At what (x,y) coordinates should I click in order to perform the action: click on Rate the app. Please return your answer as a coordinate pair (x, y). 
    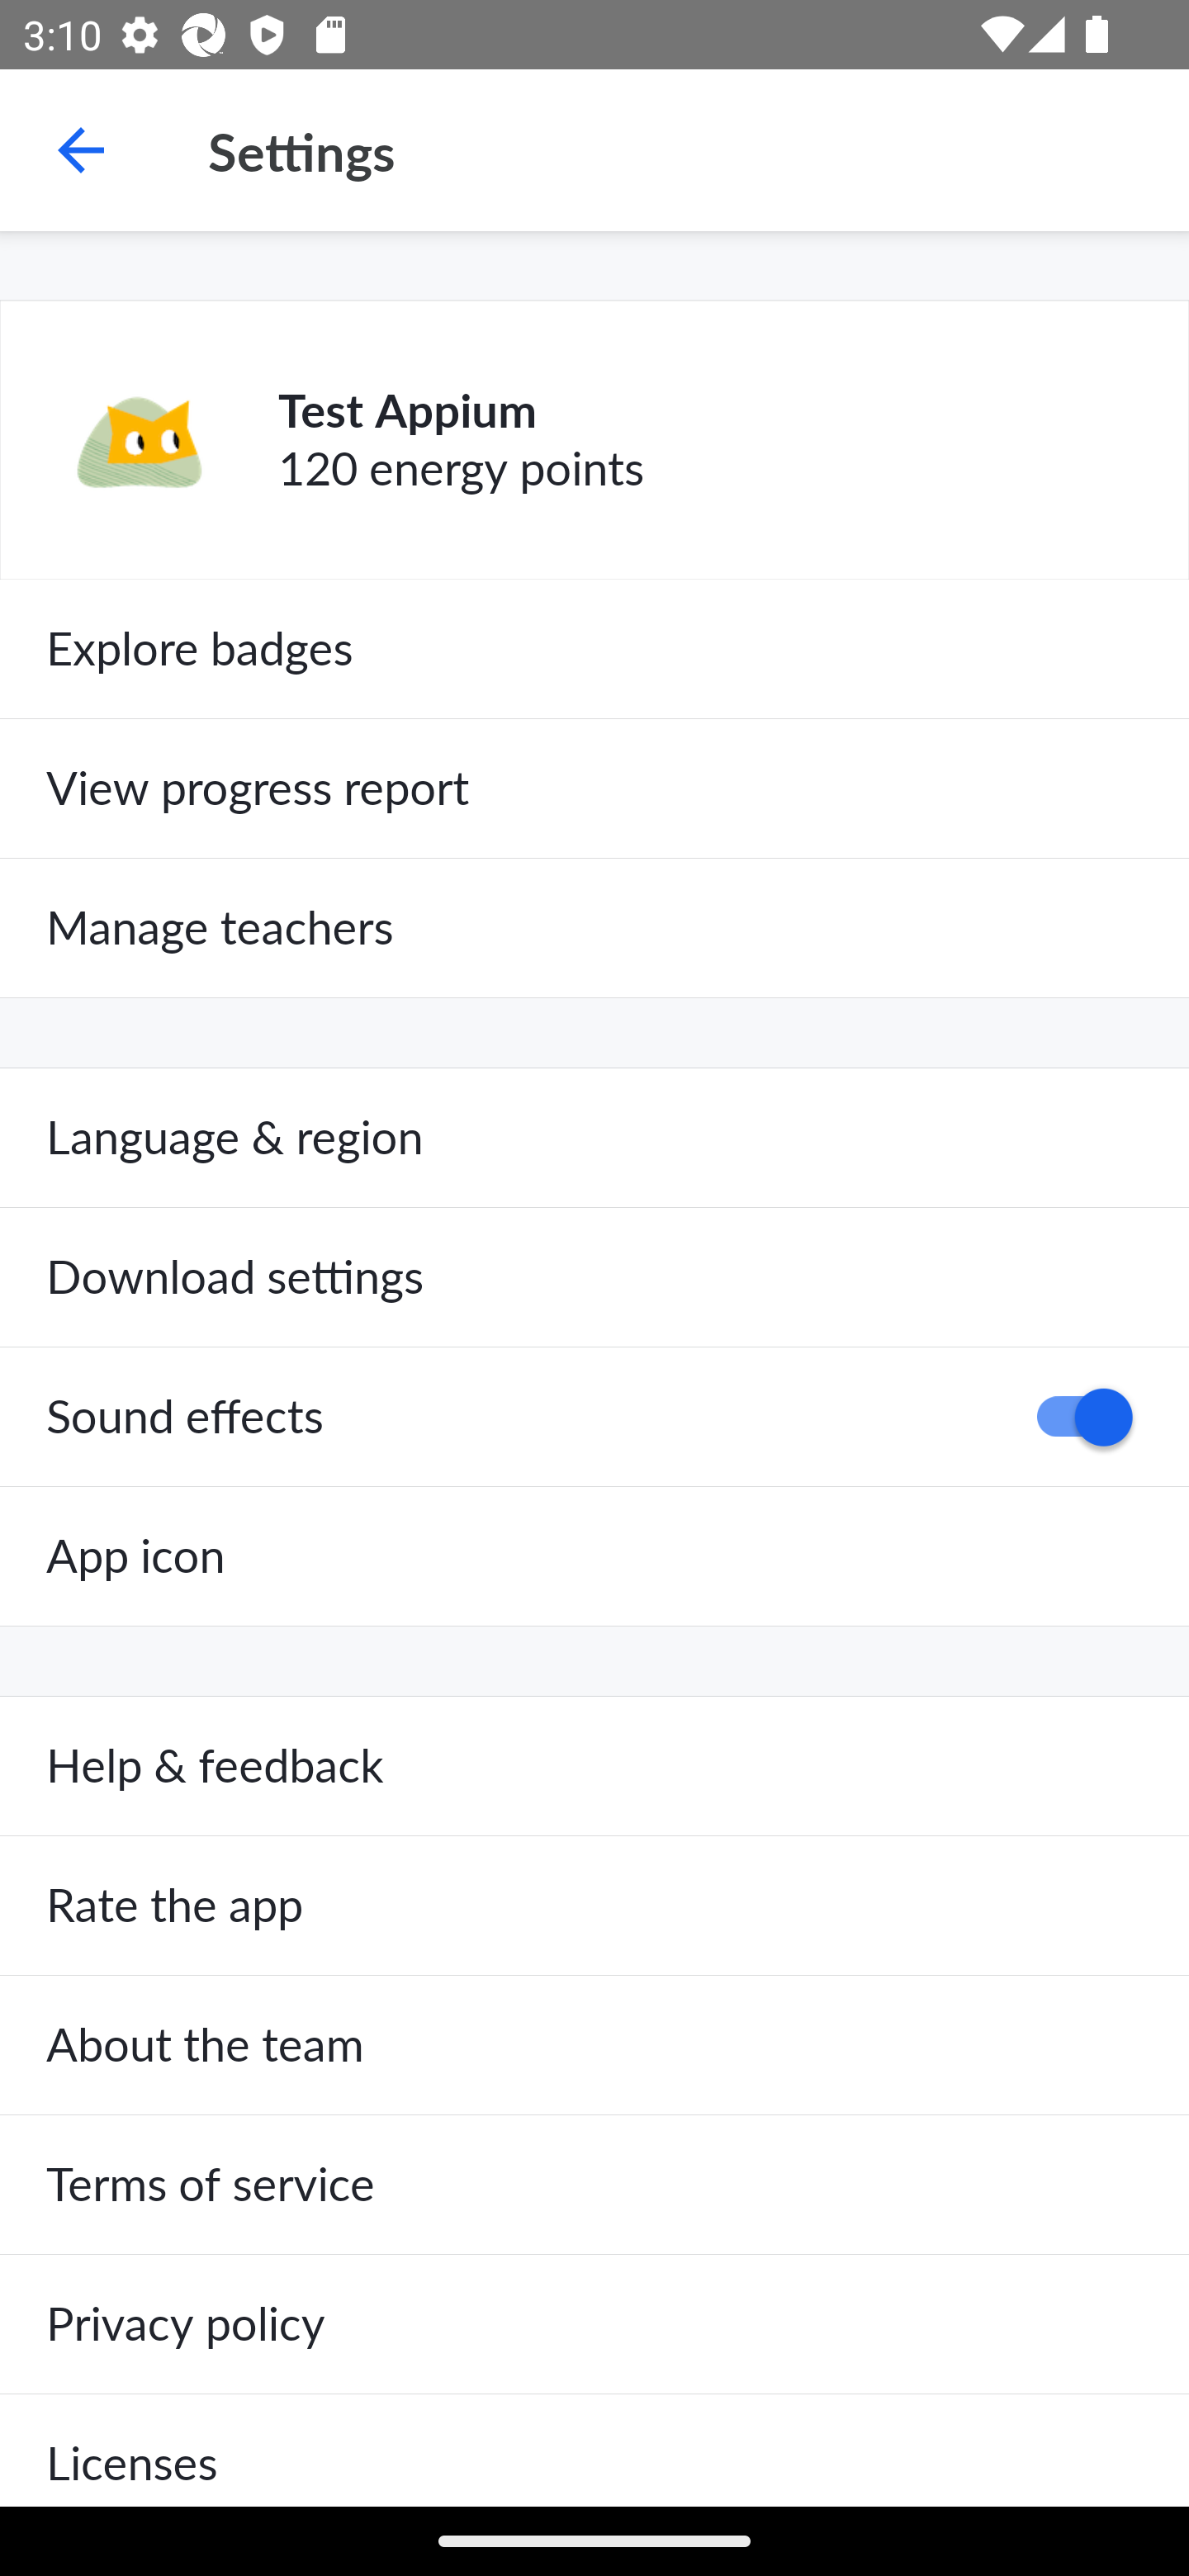
    Looking at the image, I should click on (594, 1906).